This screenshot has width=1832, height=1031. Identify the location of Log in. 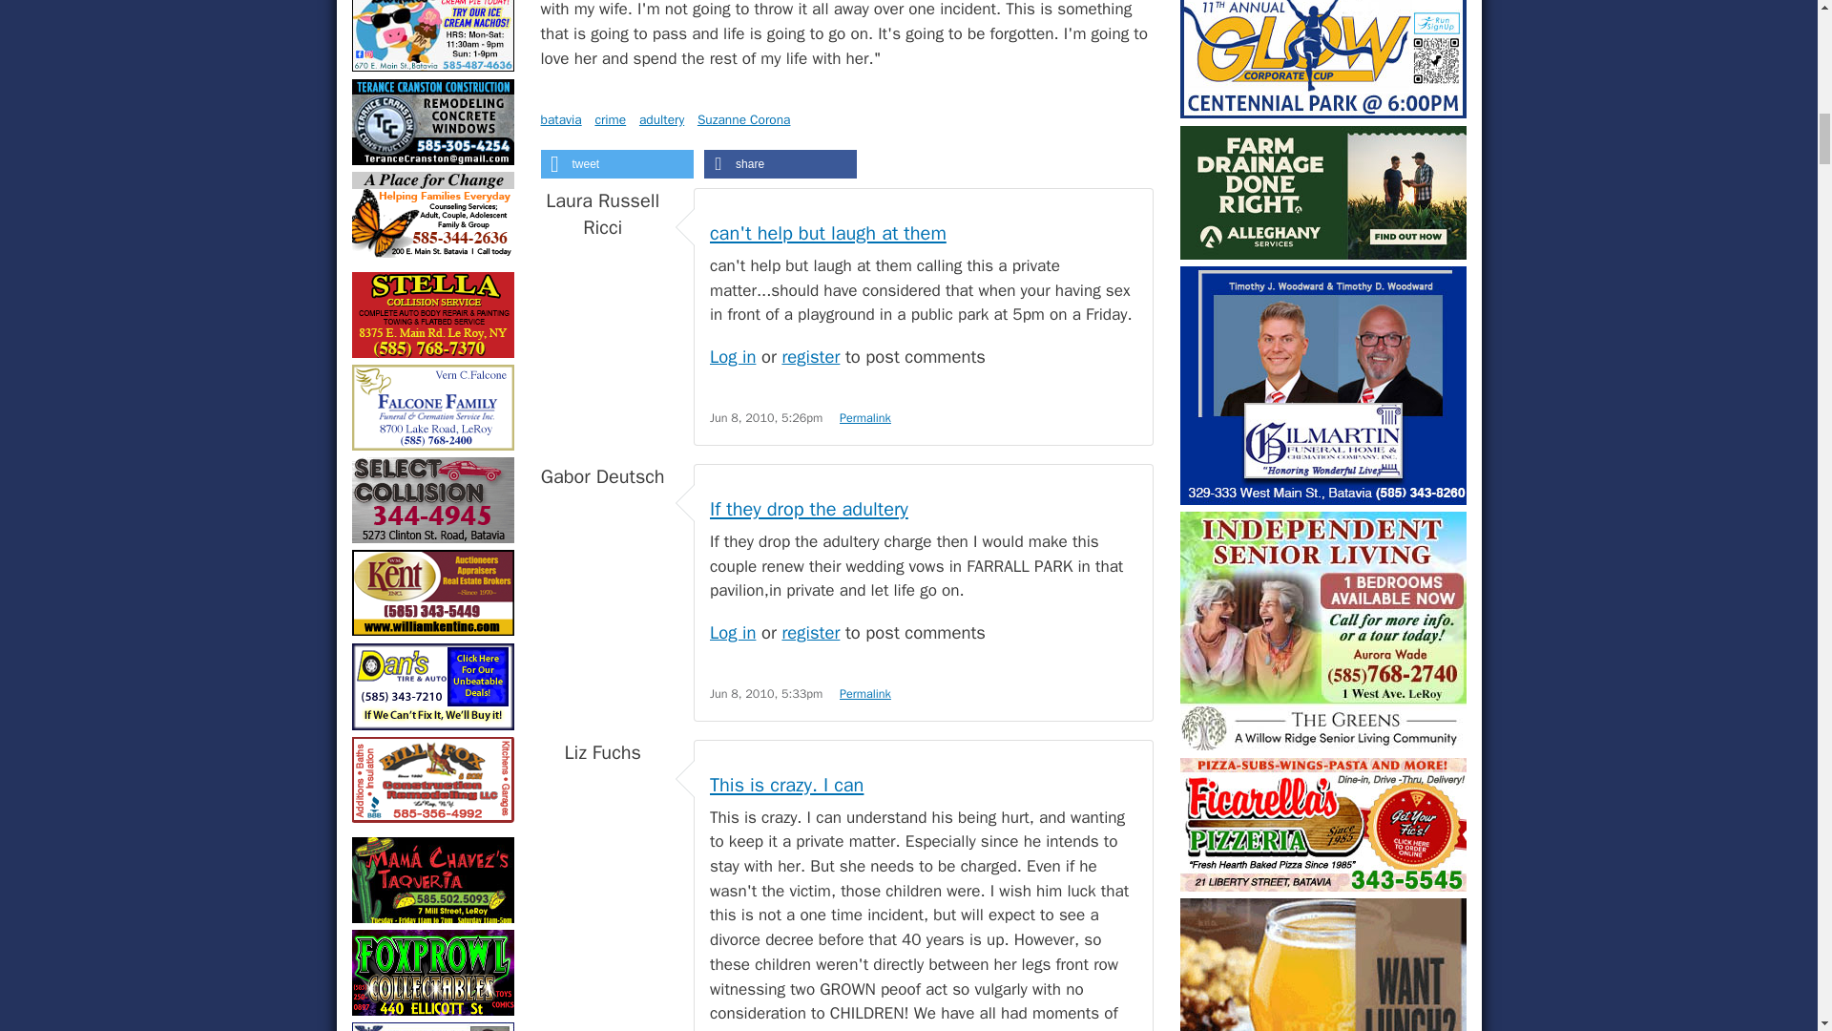
(733, 355).